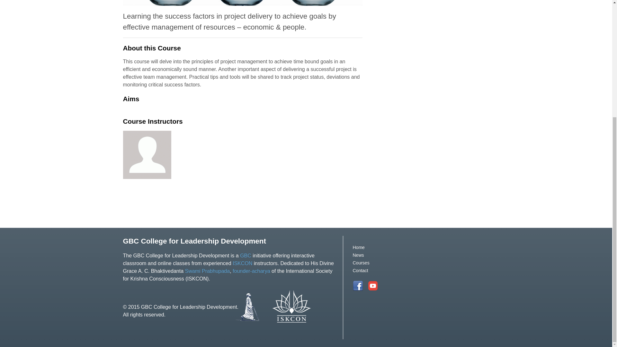  What do you see at coordinates (246, 255) in the screenshot?
I see `GBC` at bounding box center [246, 255].